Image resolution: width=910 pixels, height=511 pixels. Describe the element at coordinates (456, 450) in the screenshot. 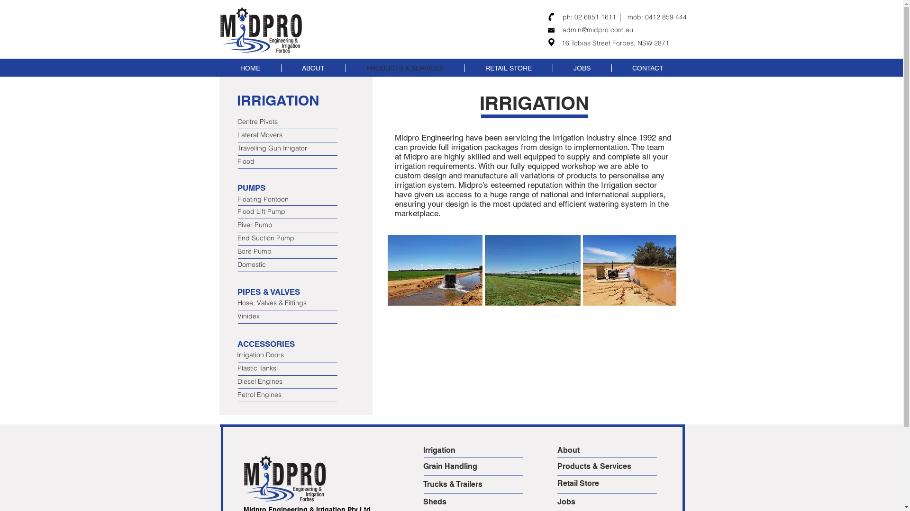

I see `Irrigation` at that location.